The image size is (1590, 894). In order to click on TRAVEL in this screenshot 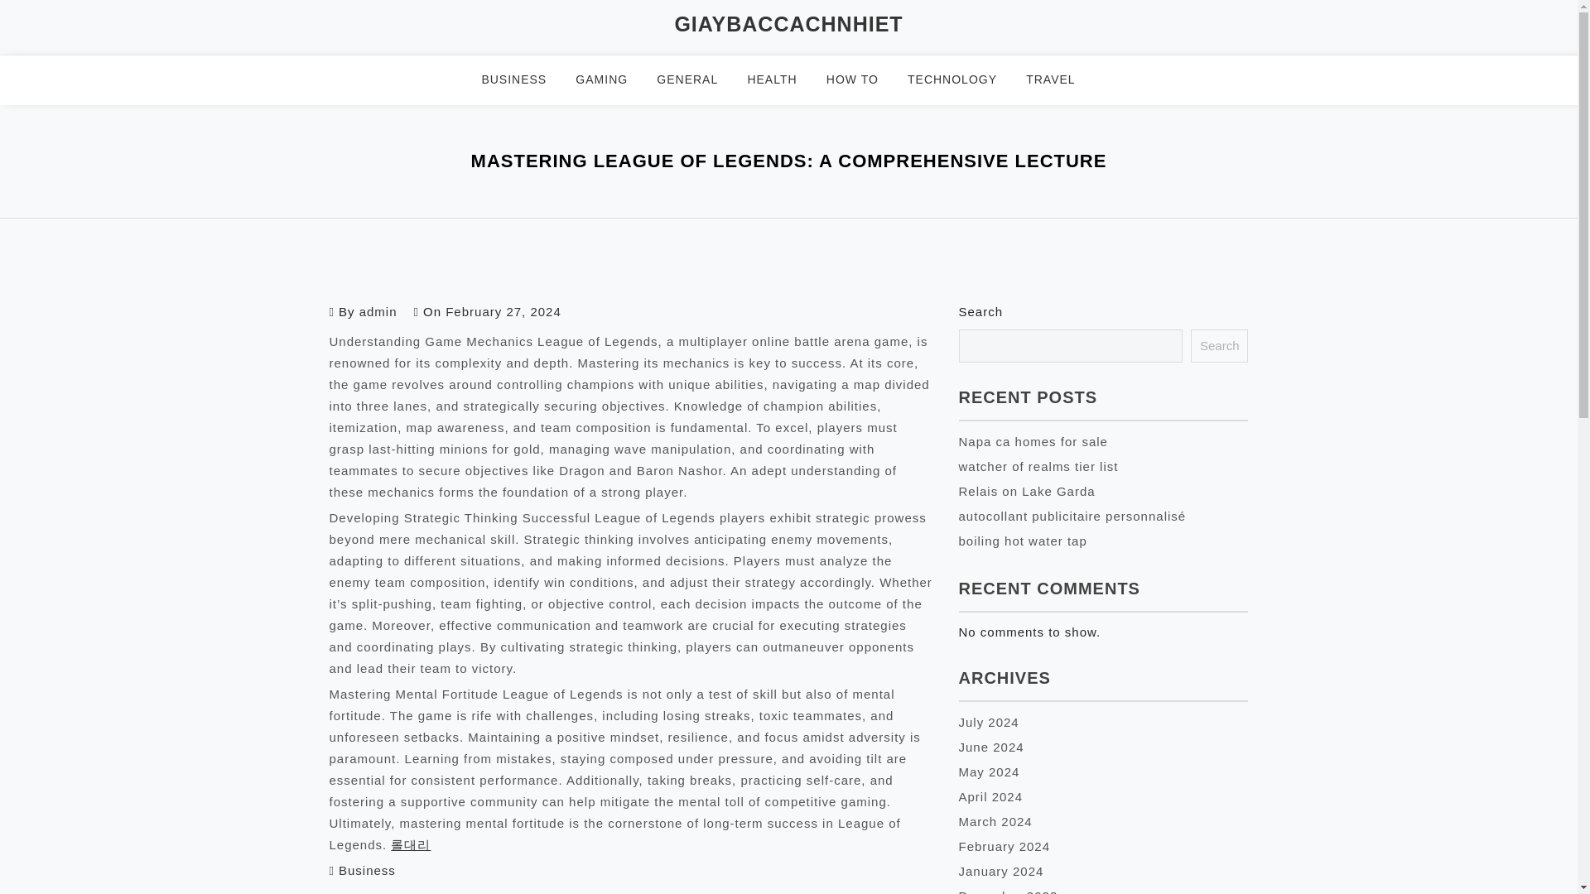, I will do `click(1060, 79)`.